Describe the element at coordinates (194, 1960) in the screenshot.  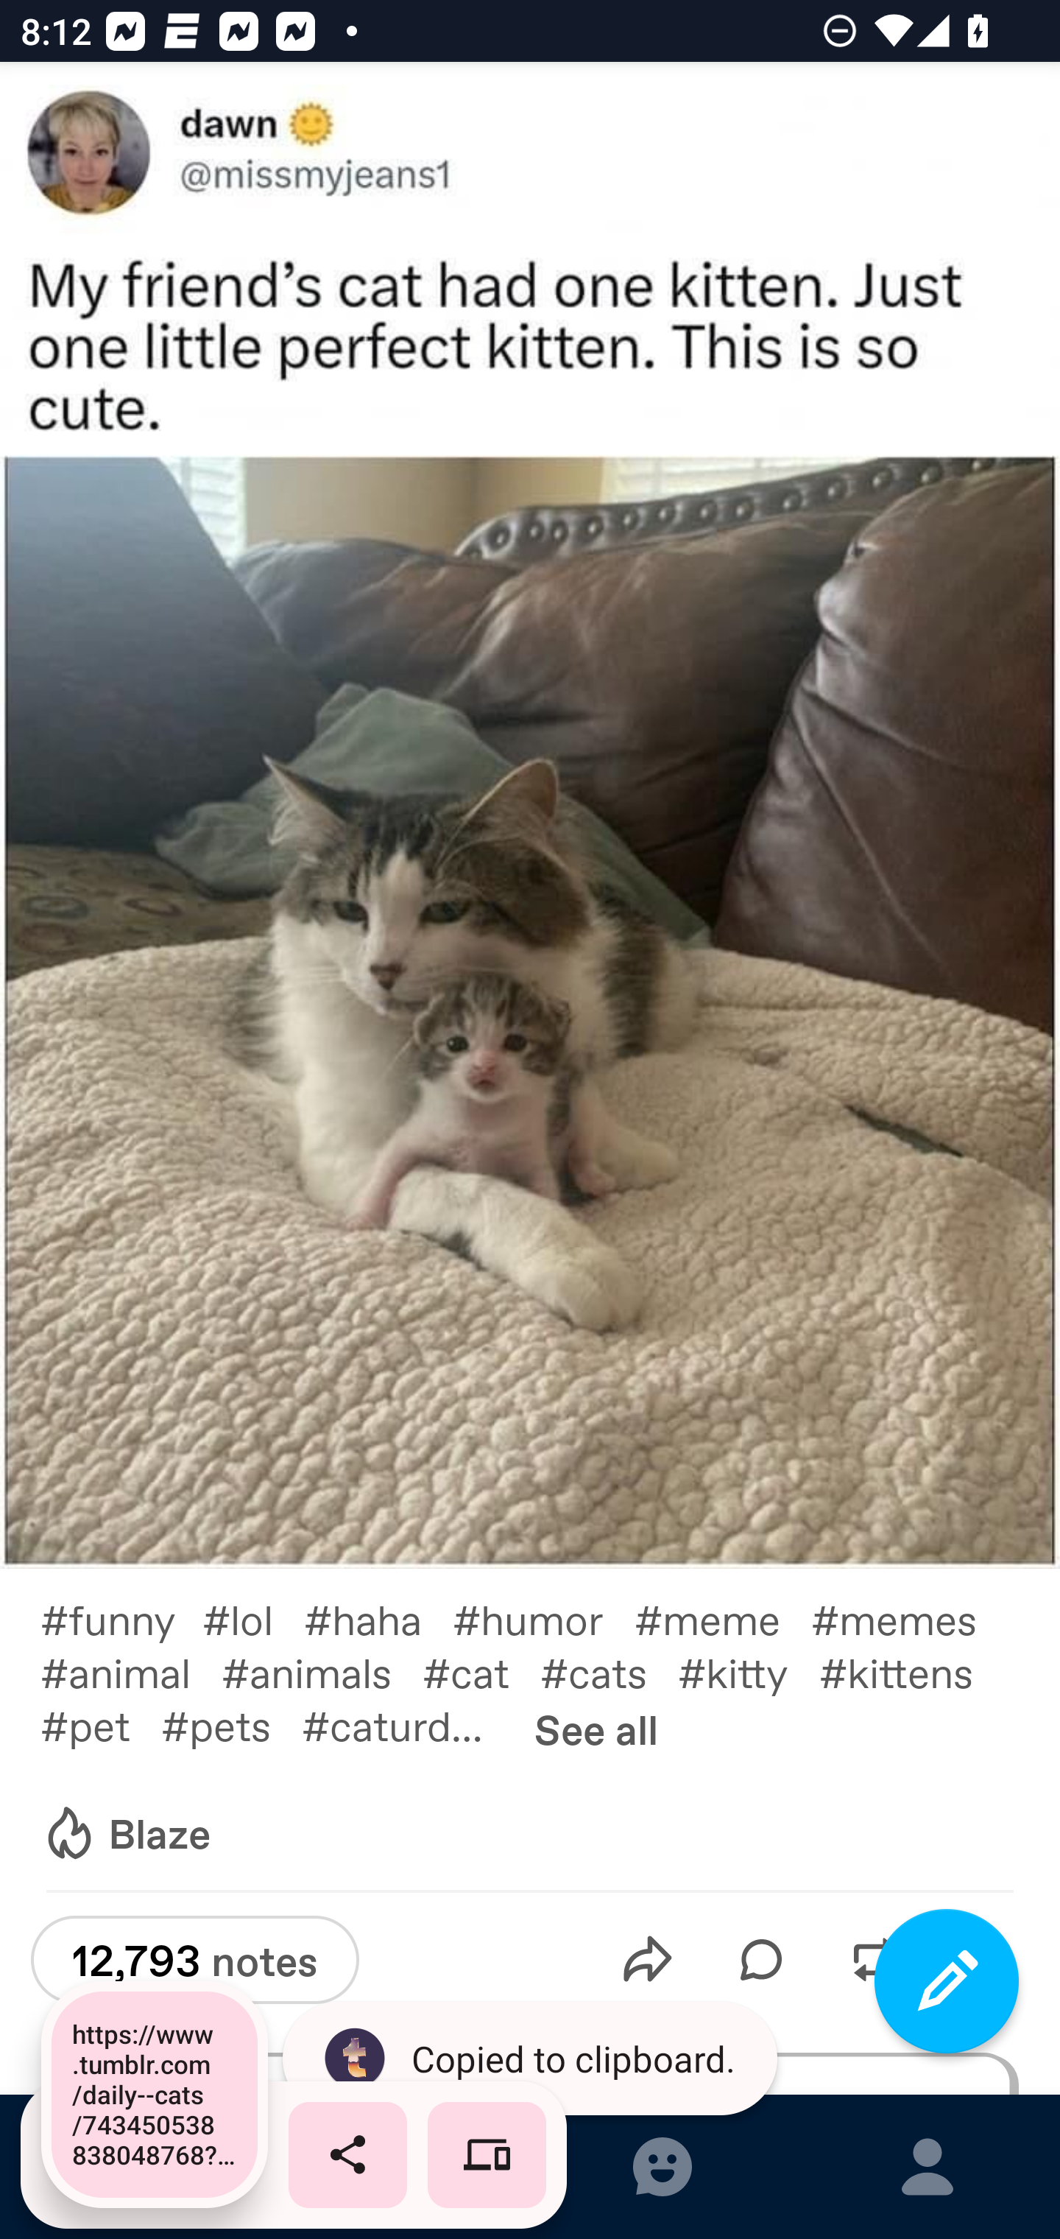
I see `12,793 notes` at that location.